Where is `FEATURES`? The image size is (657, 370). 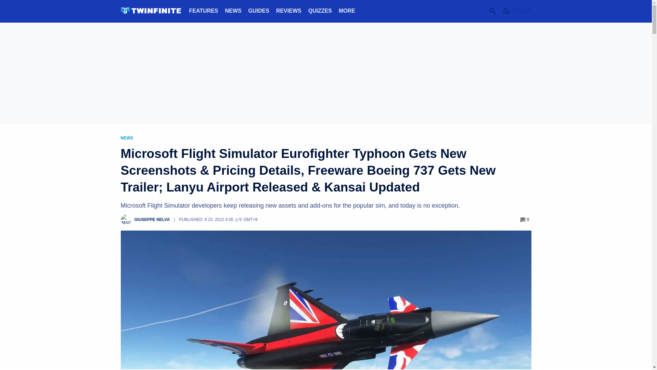
FEATURES is located at coordinates (203, 10).